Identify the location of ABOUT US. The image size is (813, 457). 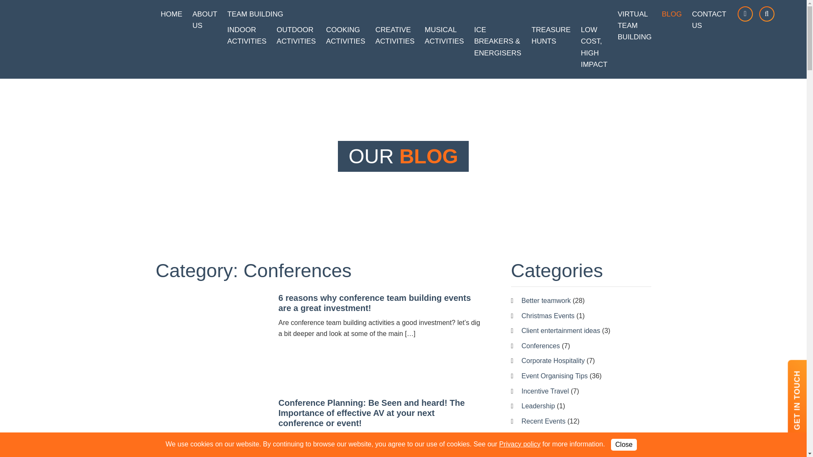
(204, 19).